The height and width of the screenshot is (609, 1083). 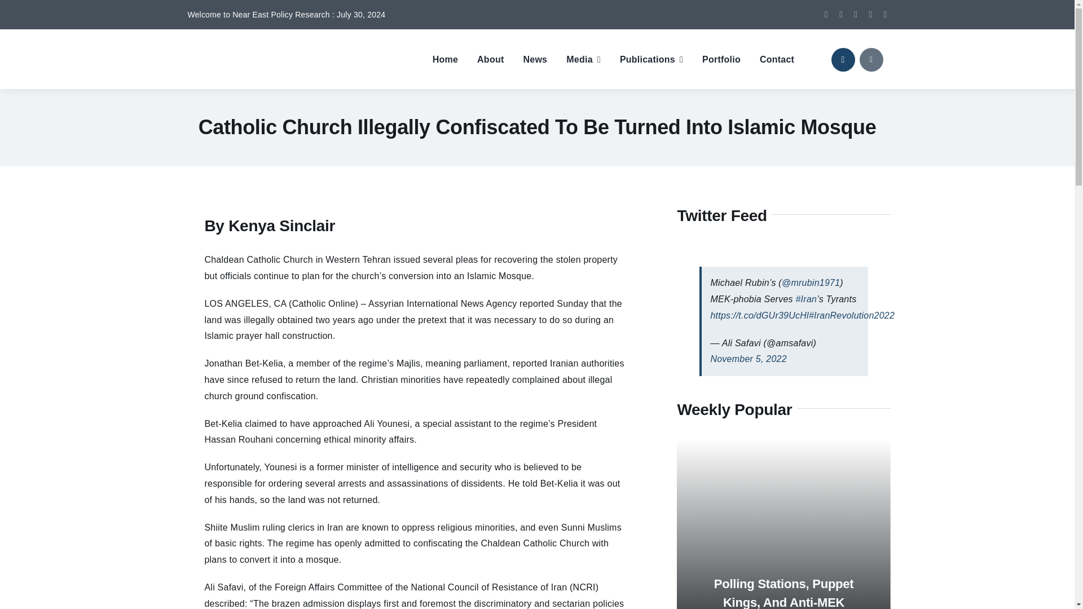 What do you see at coordinates (748, 359) in the screenshot?
I see `November 5, 2022` at bounding box center [748, 359].